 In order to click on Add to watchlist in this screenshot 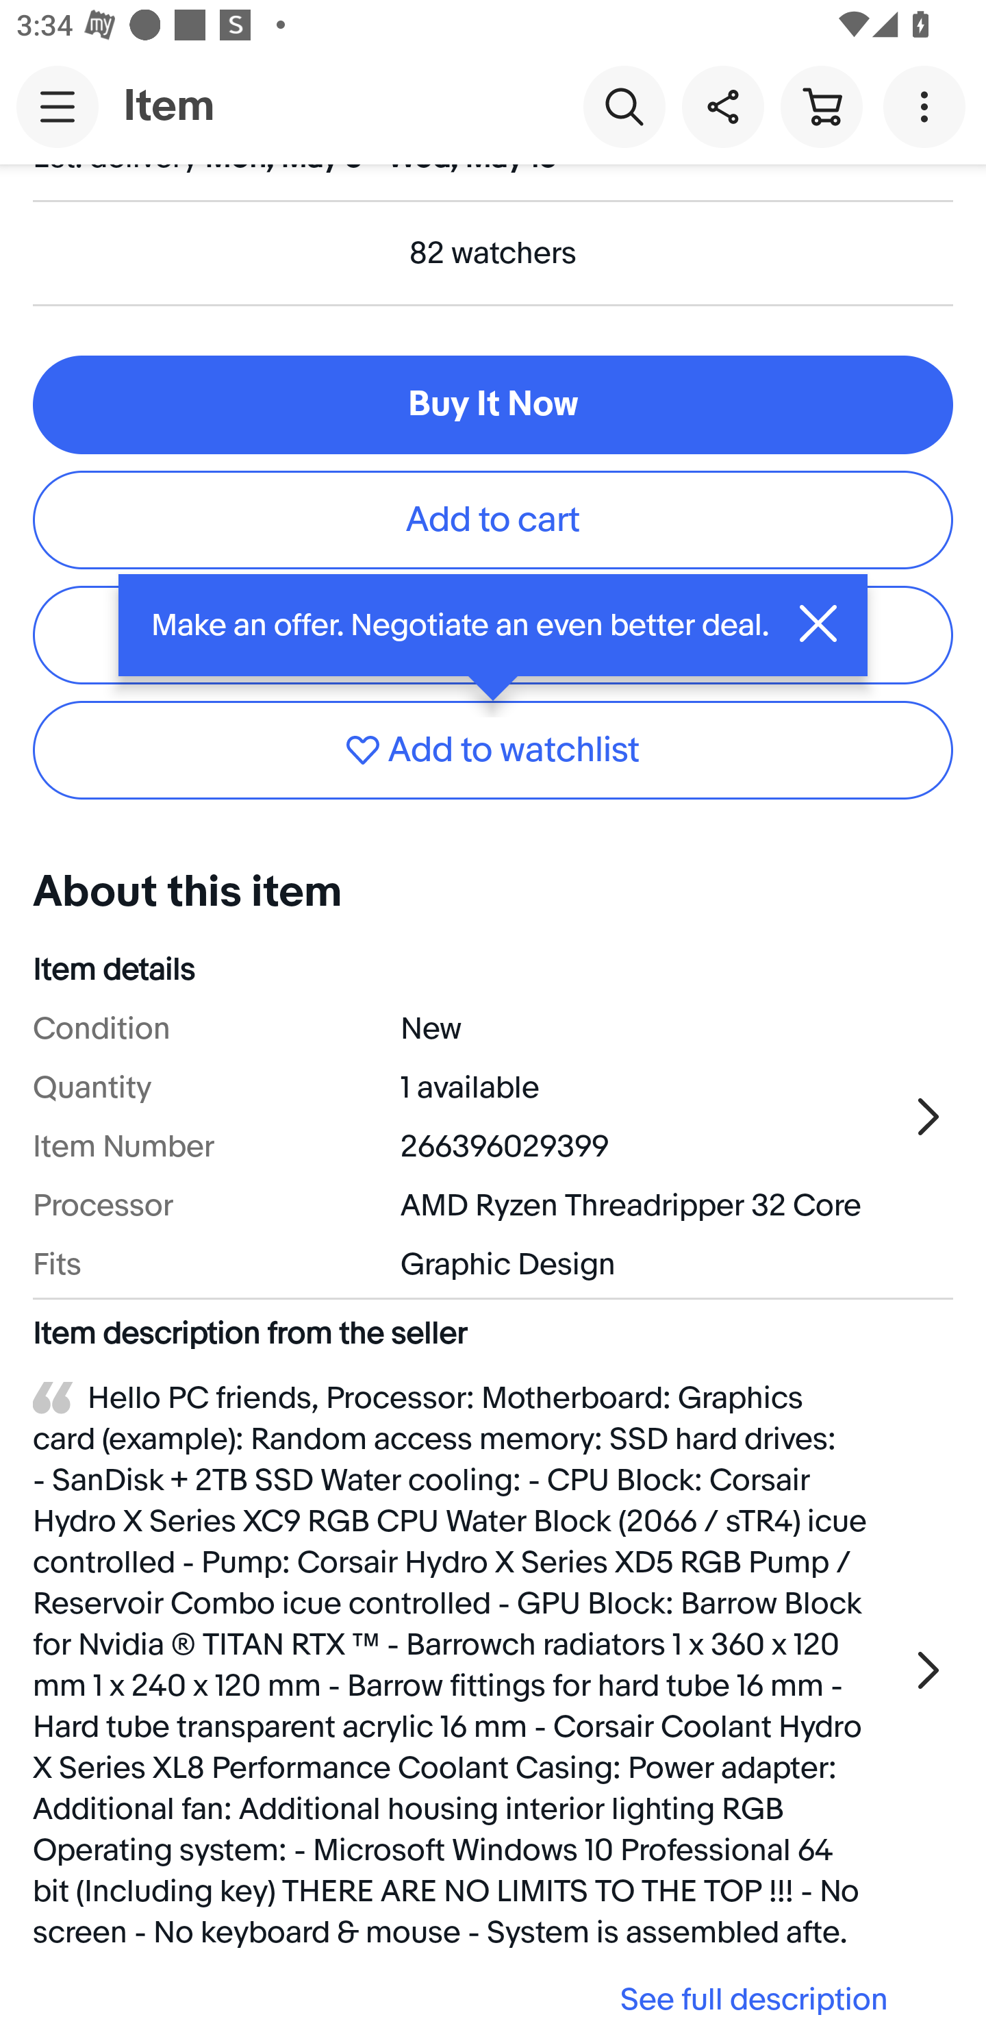, I will do `click(493, 750)`.